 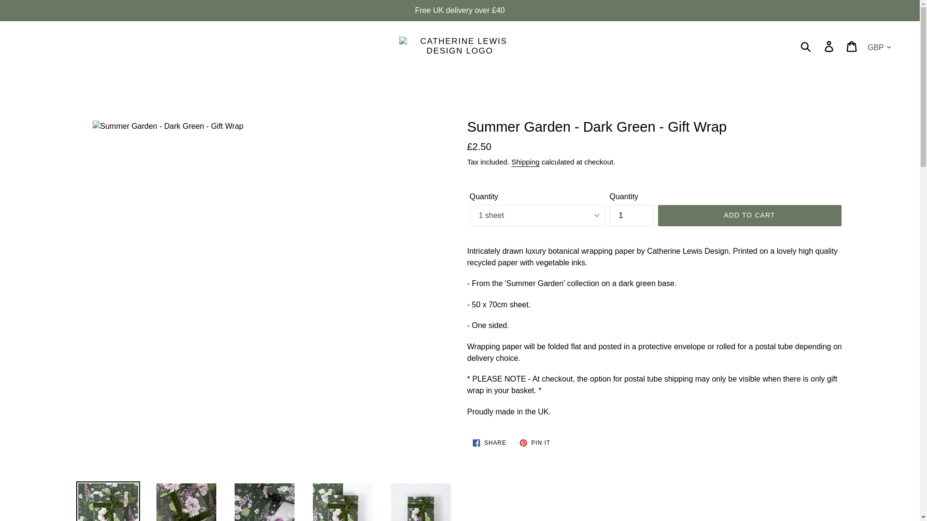 What do you see at coordinates (829, 46) in the screenshot?
I see `ADD TO CART` at bounding box center [829, 46].